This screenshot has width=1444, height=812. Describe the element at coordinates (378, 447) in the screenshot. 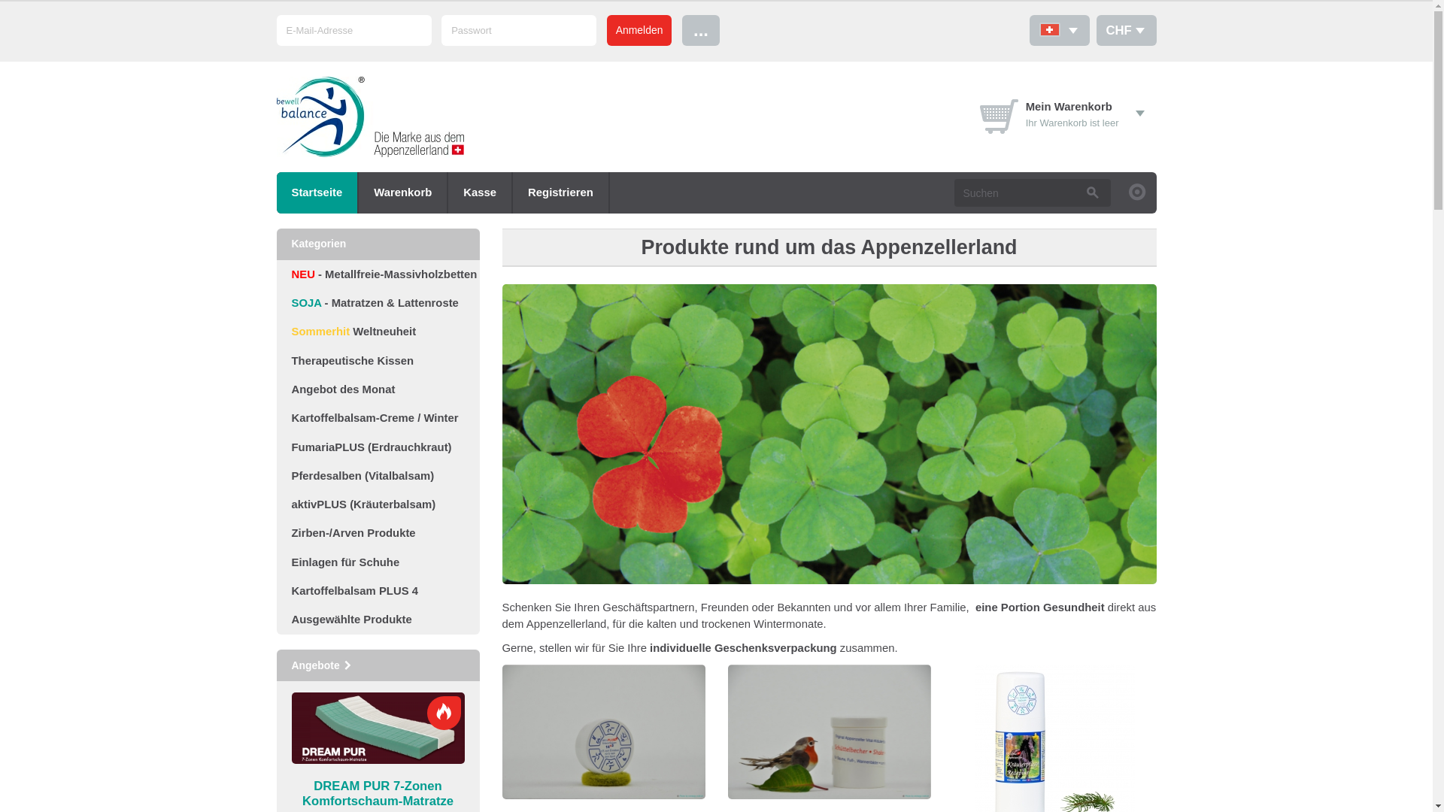

I see `FumariaPLUS (Erdrauchkraut)` at that location.